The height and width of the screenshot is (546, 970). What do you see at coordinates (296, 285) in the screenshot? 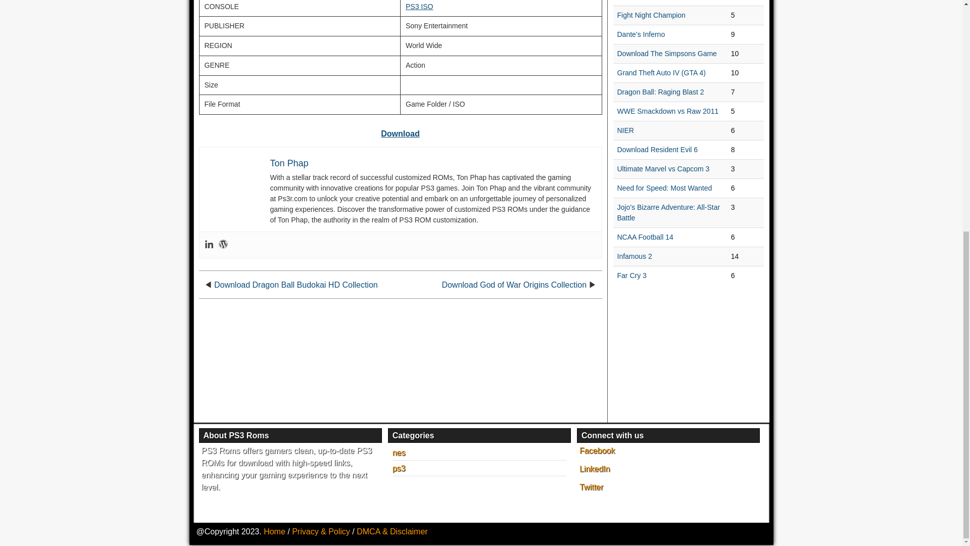
I see `Download Dragon Ball Budokai HD Collection` at bounding box center [296, 285].